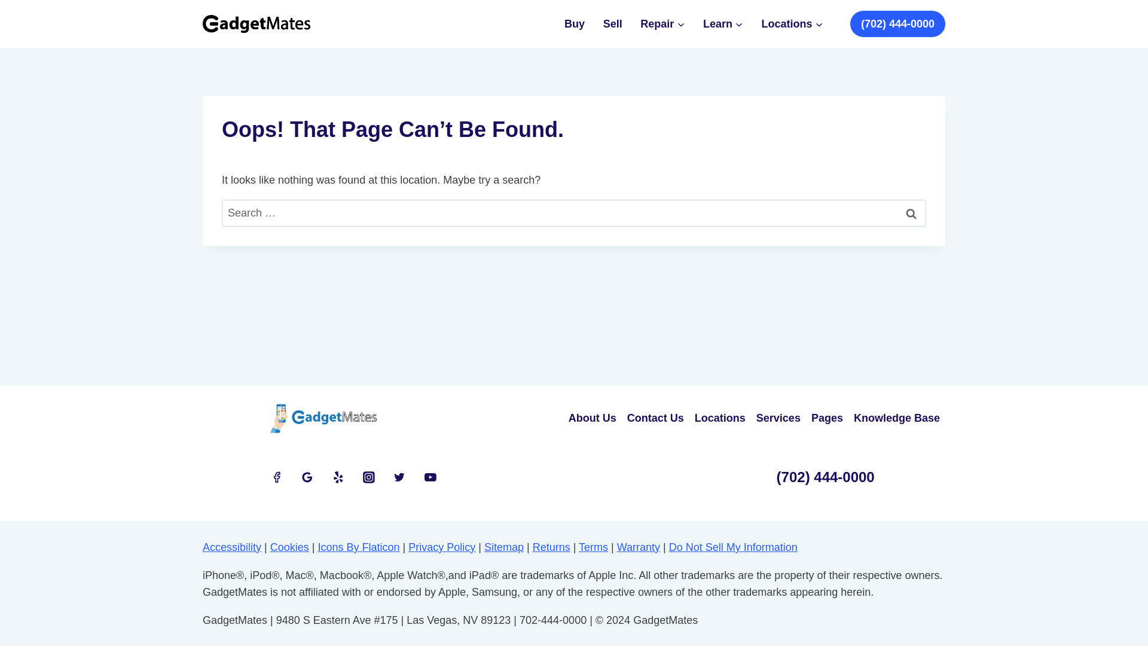  I want to click on GadgetMates Footer Logo, so click(323, 418).